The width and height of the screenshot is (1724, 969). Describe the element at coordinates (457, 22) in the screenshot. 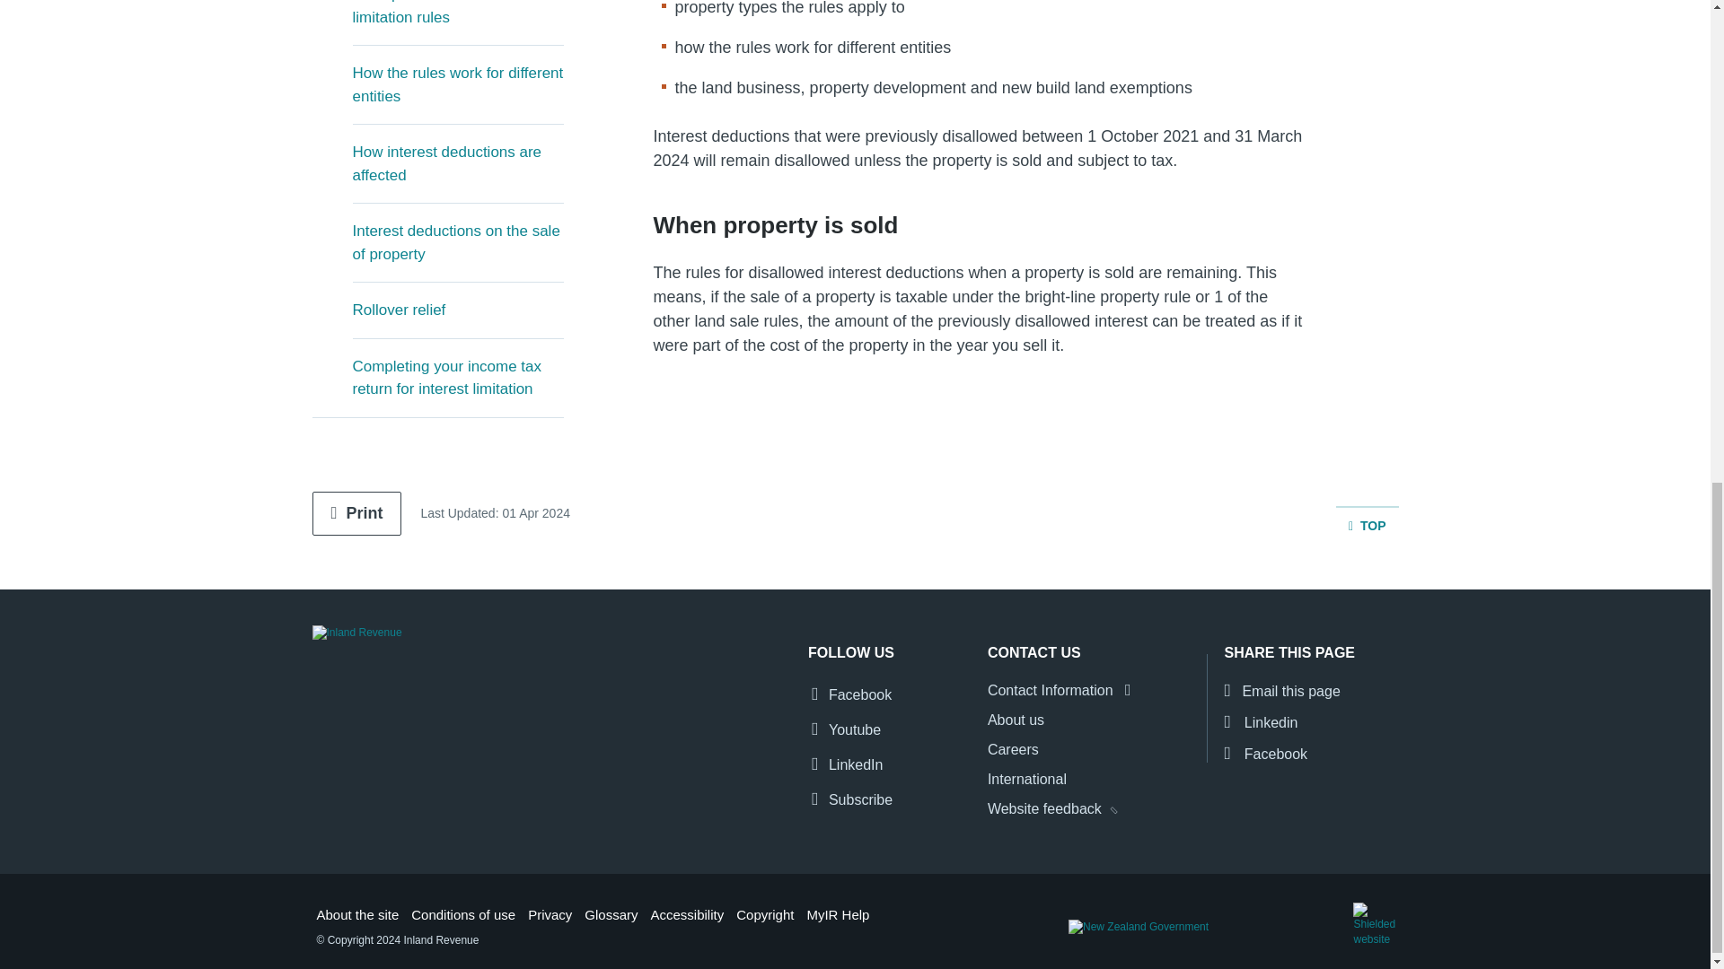

I see `Exemptions from the interest limitation rules` at that location.